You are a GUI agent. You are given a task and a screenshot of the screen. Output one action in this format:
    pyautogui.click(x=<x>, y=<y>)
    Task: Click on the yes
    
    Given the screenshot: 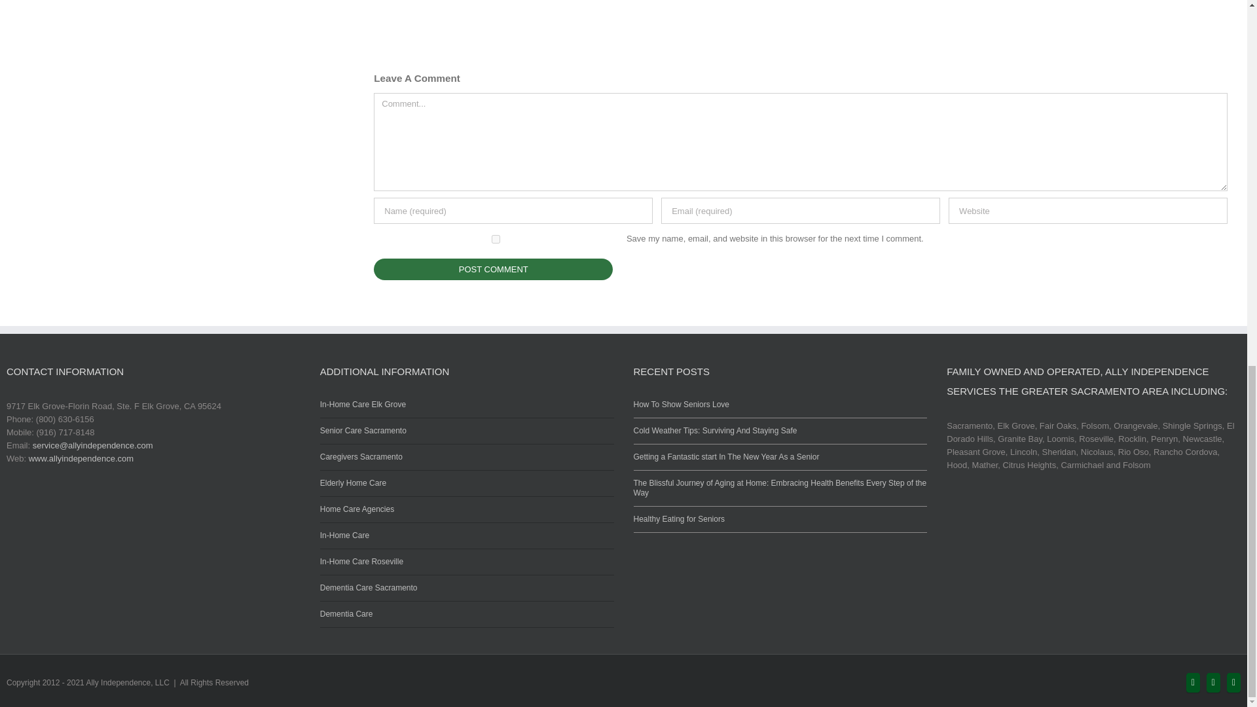 What is the action you would take?
    pyautogui.click(x=496, y=238)
    